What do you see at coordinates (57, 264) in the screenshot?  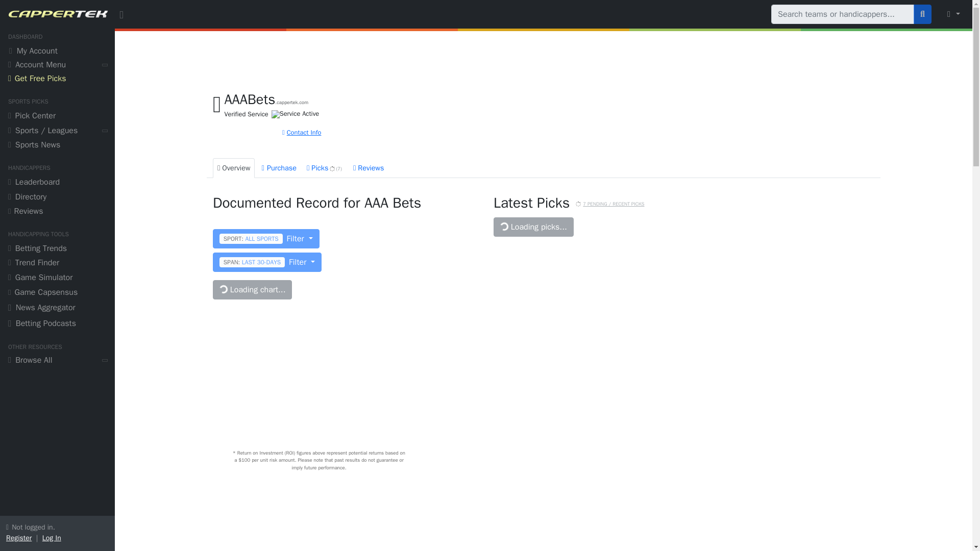 I see `Trend Finder` at bounding box center [57, 264].